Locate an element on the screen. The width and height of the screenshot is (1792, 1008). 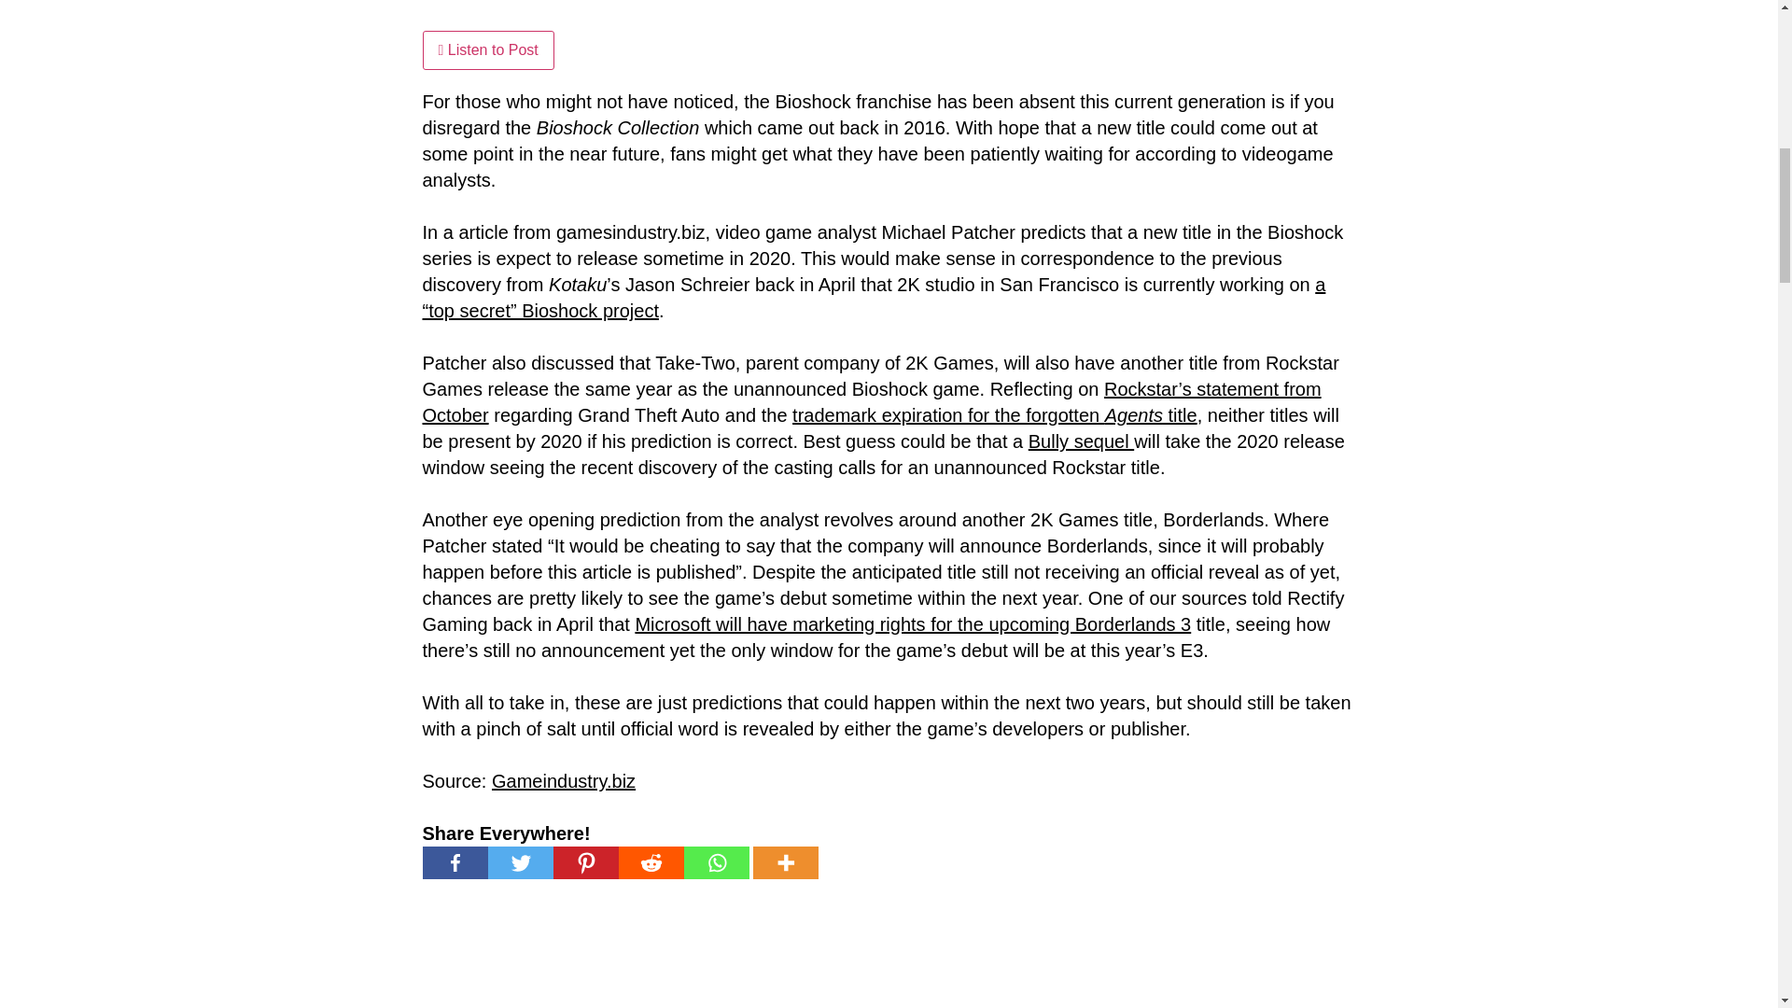
More is located at coordinates (784, 862).